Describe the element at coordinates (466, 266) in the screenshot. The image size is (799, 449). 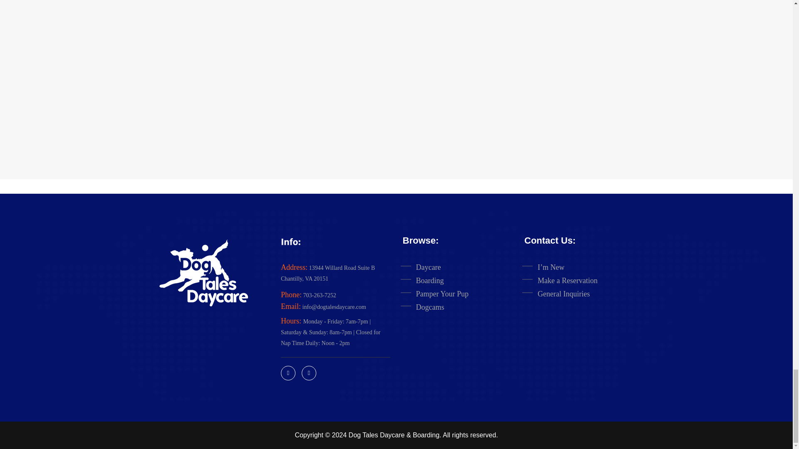
I see `Daycare` at that location.